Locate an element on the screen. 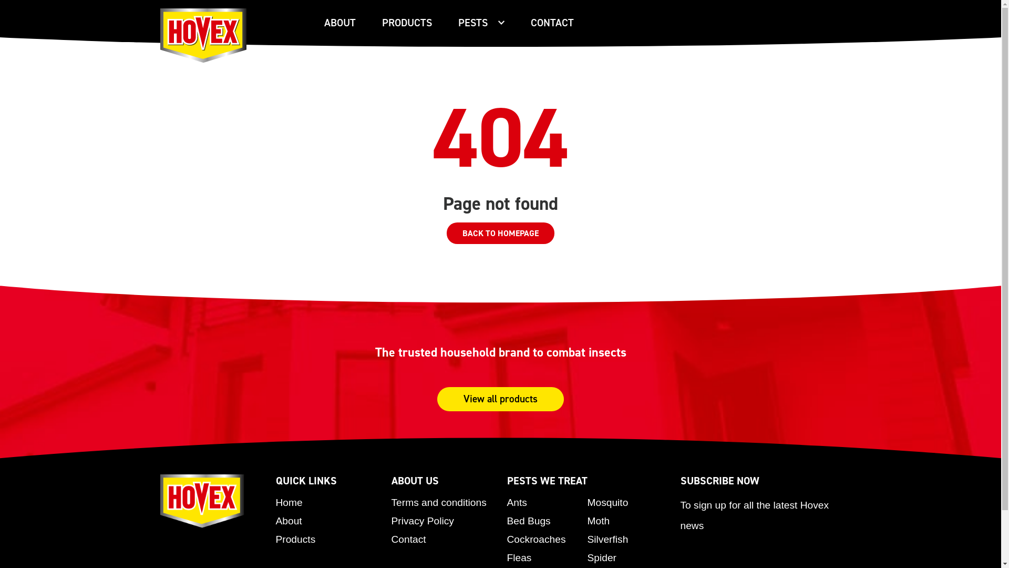 The image size is (1009, 568). CONTACT is located at coordinates (552, 23).